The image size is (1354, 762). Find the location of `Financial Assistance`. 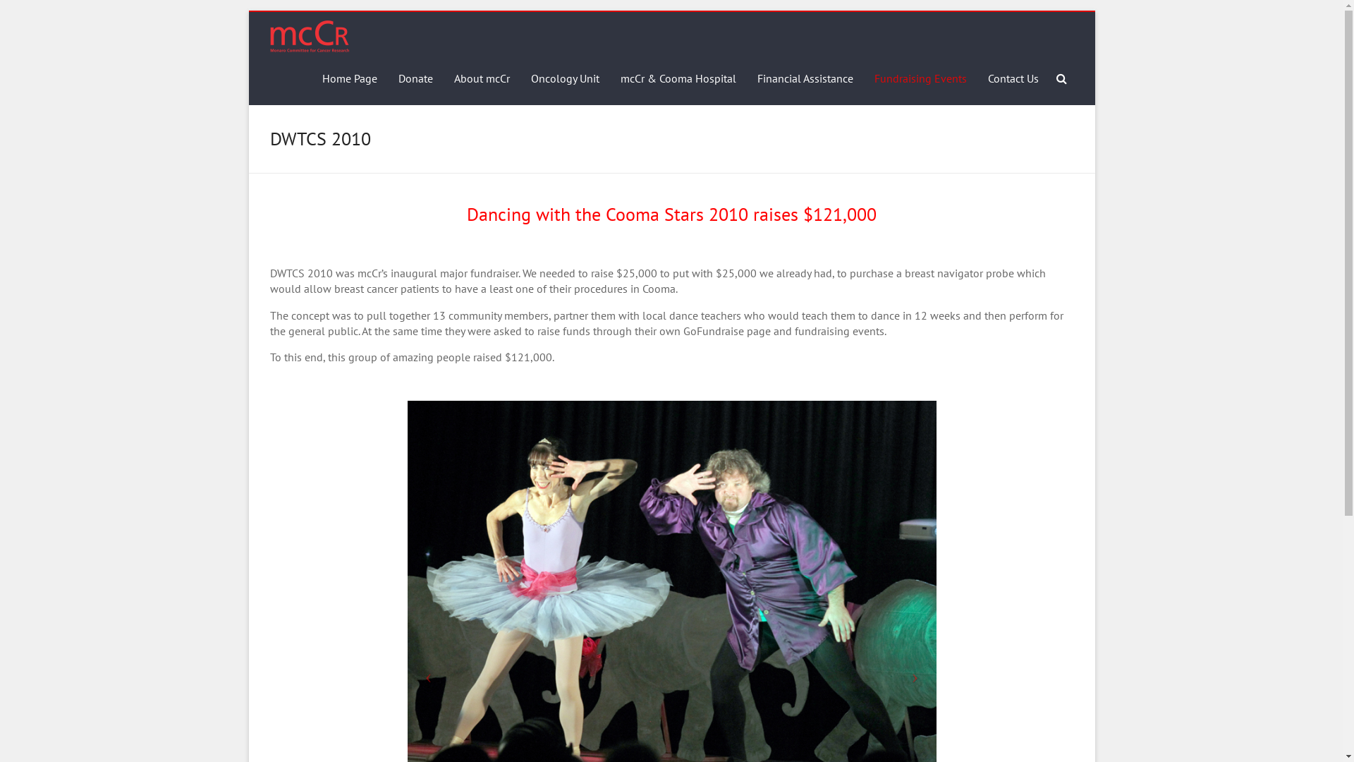

Financial Assistance is located at coordinates (805, 79).